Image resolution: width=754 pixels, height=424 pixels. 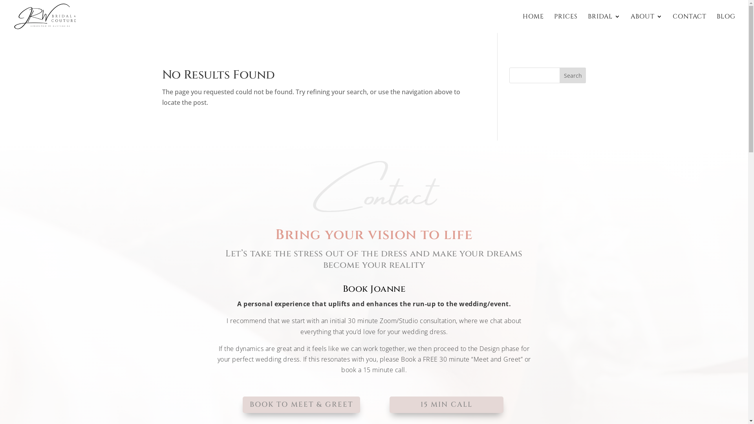 What do you see at coordinates (573, 75) in the screenshot?
I see `Search` at bounding box center [573, 75].